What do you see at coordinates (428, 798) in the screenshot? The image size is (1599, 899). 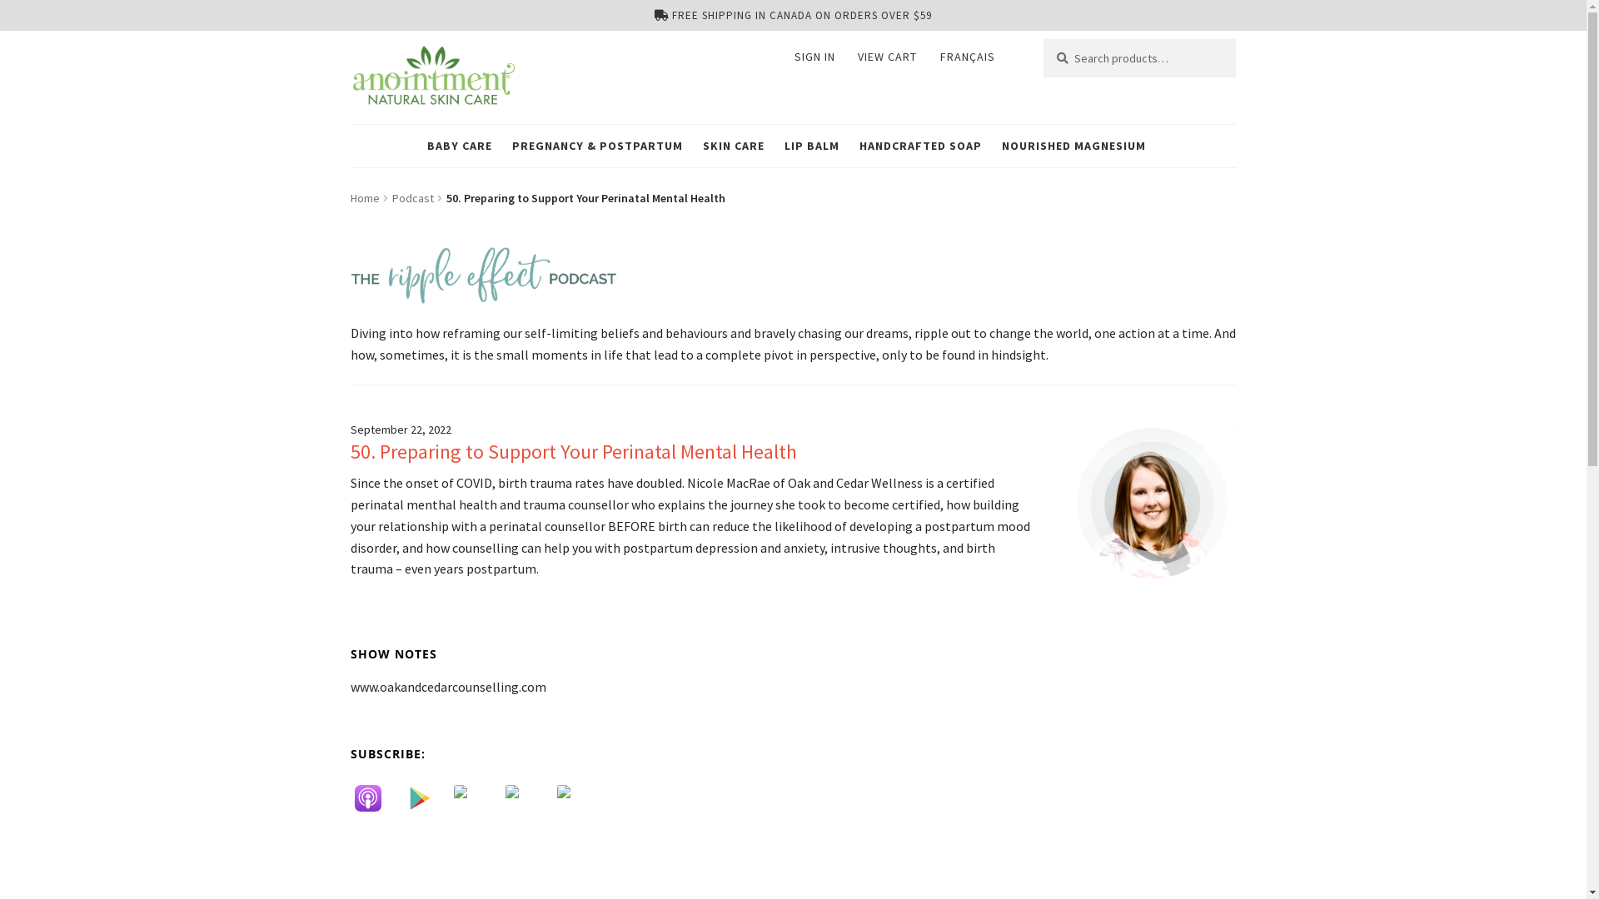 I see `Google-Play` at bounding box center [428, 798].